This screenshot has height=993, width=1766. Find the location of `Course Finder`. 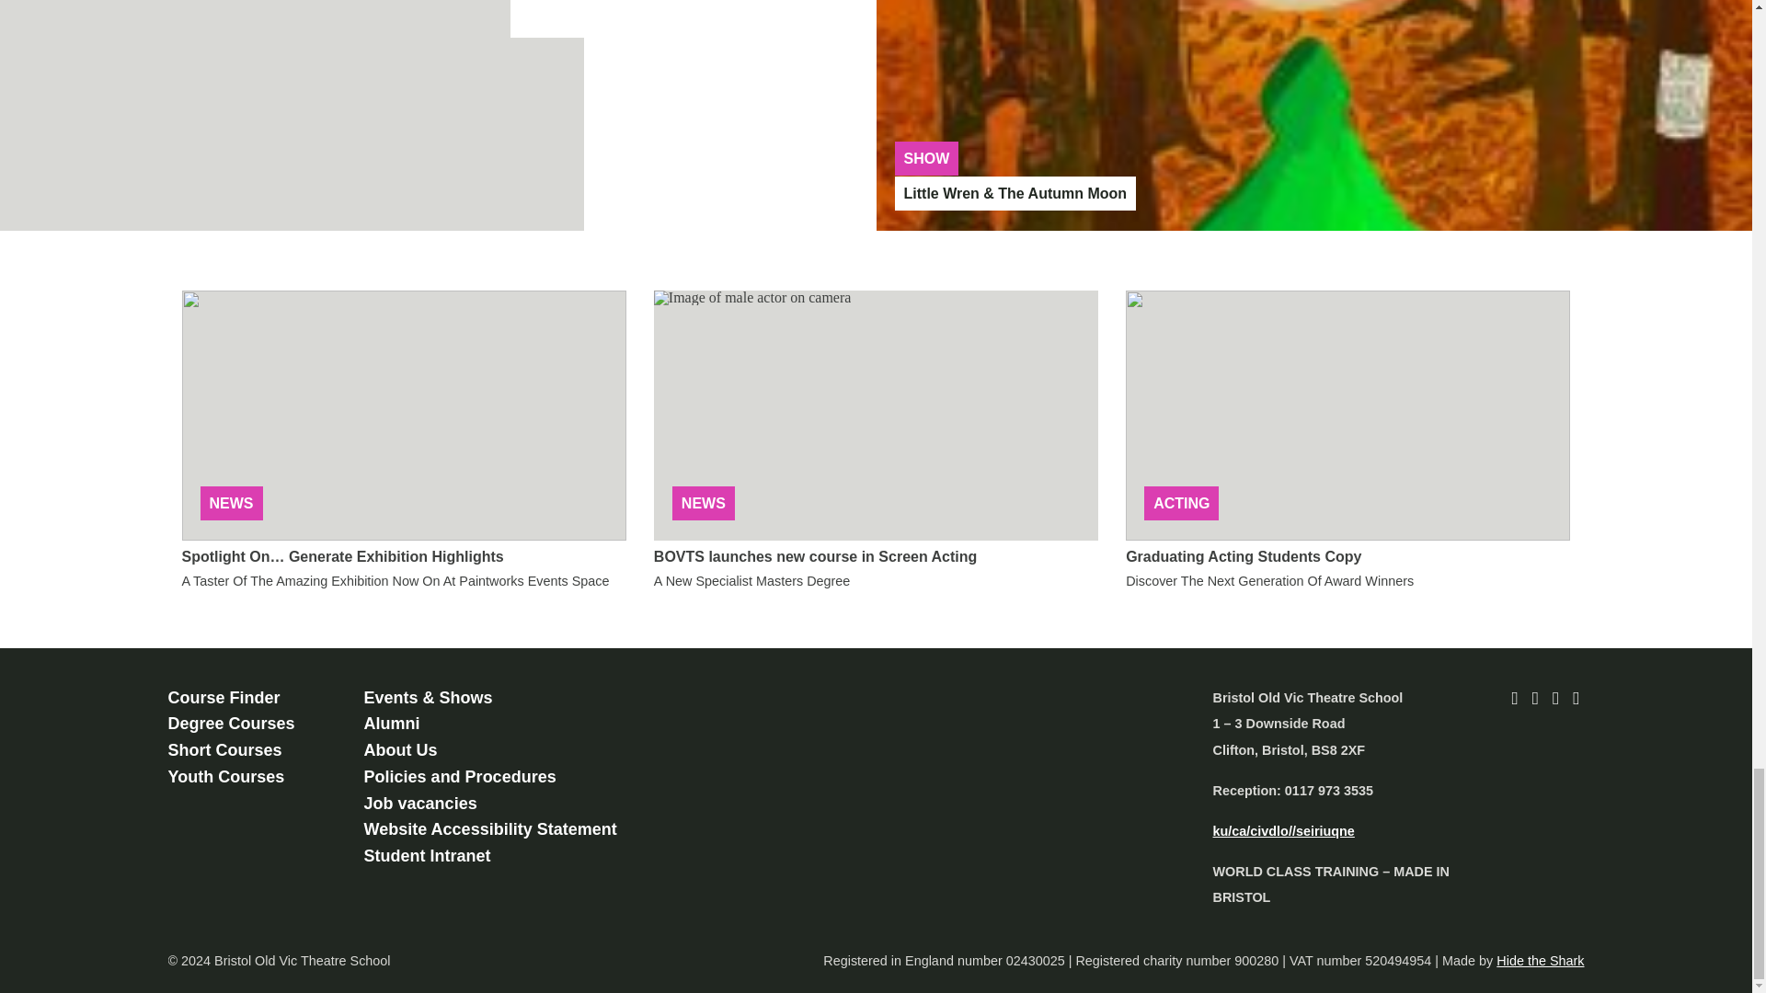

Course Finder is located at coordinates (223, 697).